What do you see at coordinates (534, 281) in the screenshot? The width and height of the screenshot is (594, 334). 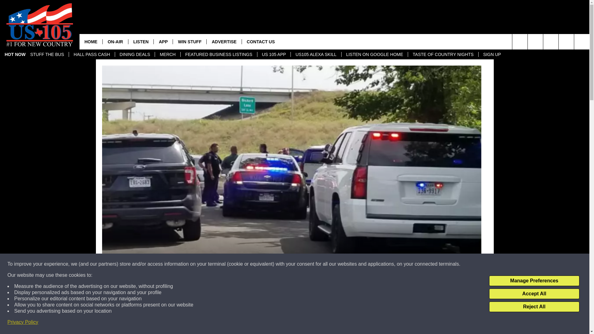 I see `Manage Preferences` at bounding box center [534, 281].